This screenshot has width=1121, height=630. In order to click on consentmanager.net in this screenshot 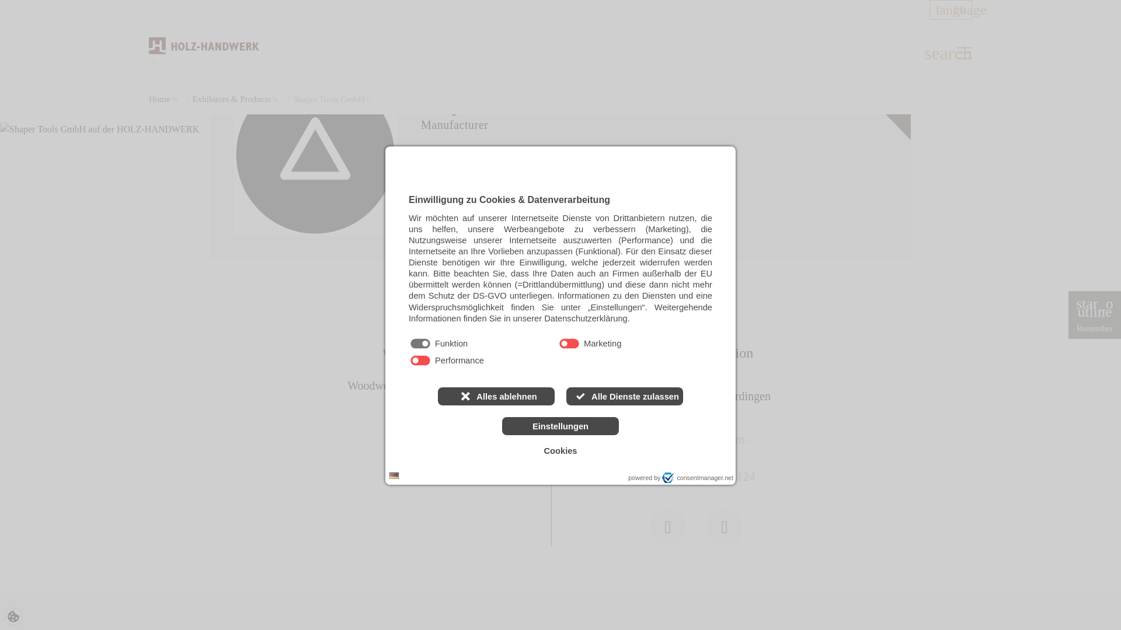, I will do `click(697, 477)`.